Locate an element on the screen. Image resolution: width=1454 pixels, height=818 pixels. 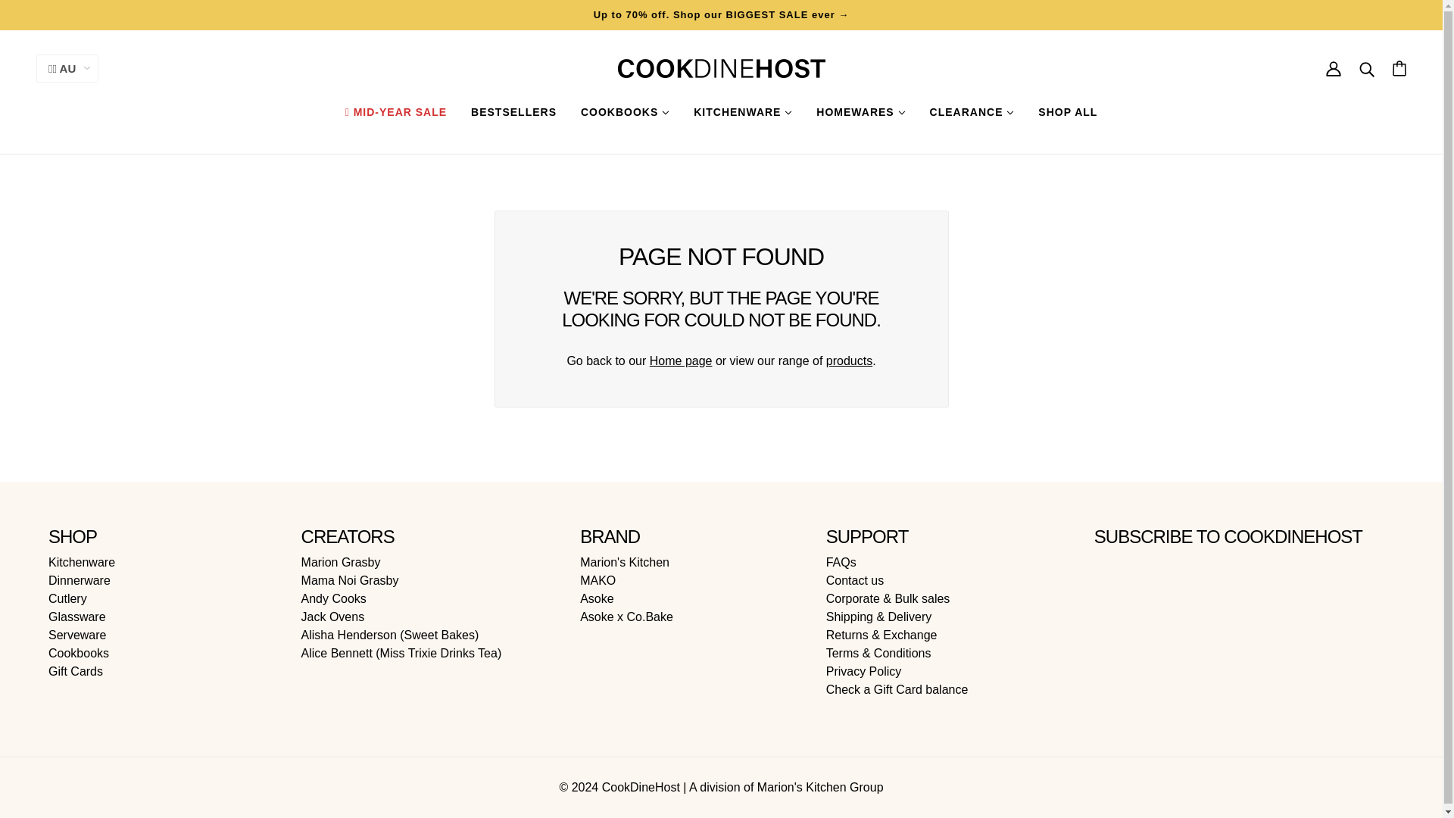
CookDineHost is located at coordinates (722, 68).